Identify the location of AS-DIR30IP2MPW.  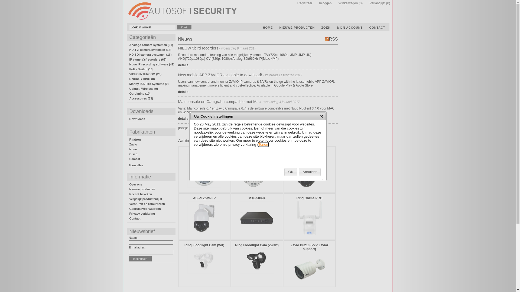
(204, 151).